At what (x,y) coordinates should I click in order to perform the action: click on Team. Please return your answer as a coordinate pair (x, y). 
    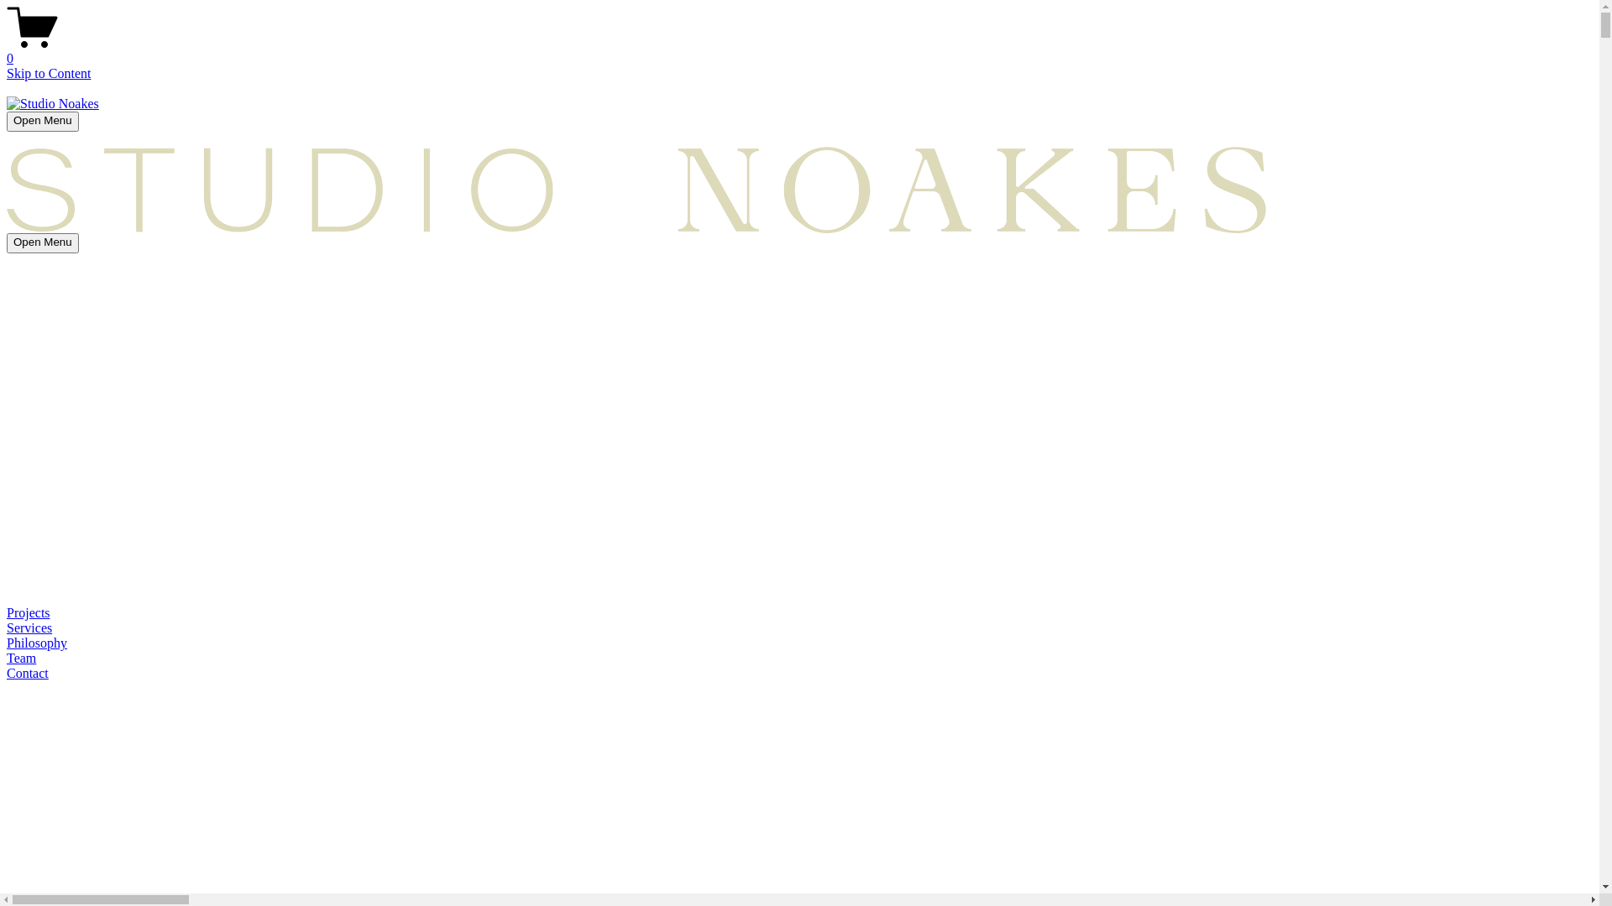
    Looking at the image, I should click on (799, 659).